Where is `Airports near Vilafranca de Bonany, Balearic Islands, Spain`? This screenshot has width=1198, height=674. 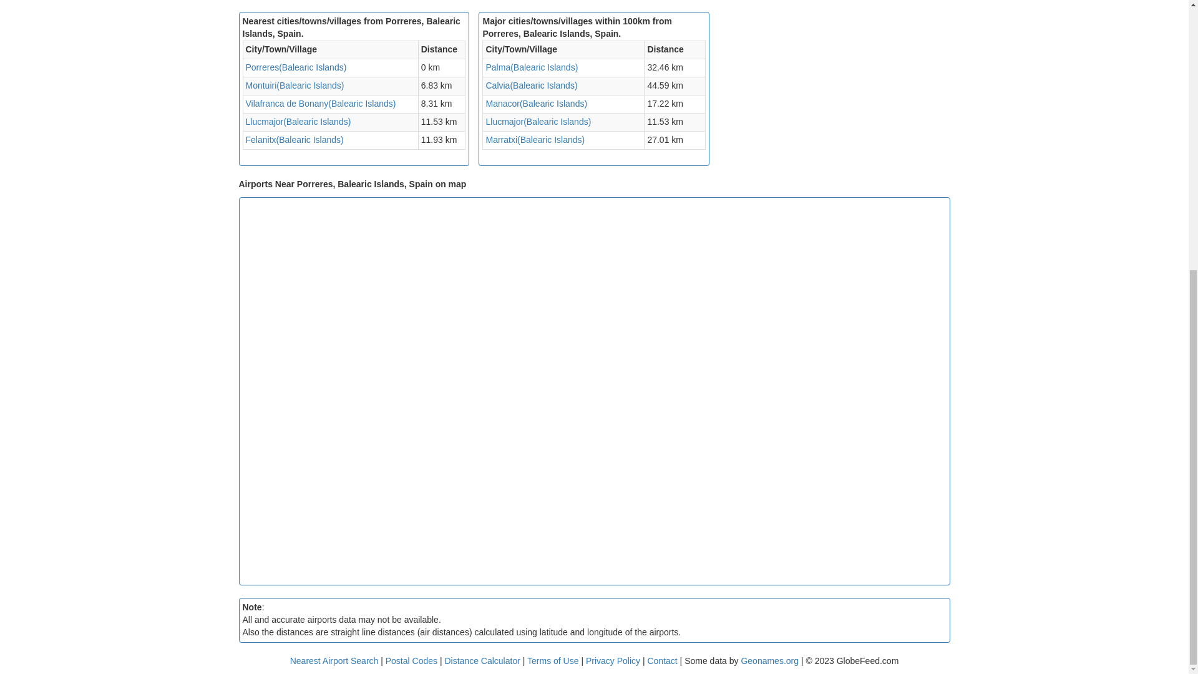
Airports near Vilafranca de Bonany, Balearic Islands, Spain is located at coordinates (321, 103).